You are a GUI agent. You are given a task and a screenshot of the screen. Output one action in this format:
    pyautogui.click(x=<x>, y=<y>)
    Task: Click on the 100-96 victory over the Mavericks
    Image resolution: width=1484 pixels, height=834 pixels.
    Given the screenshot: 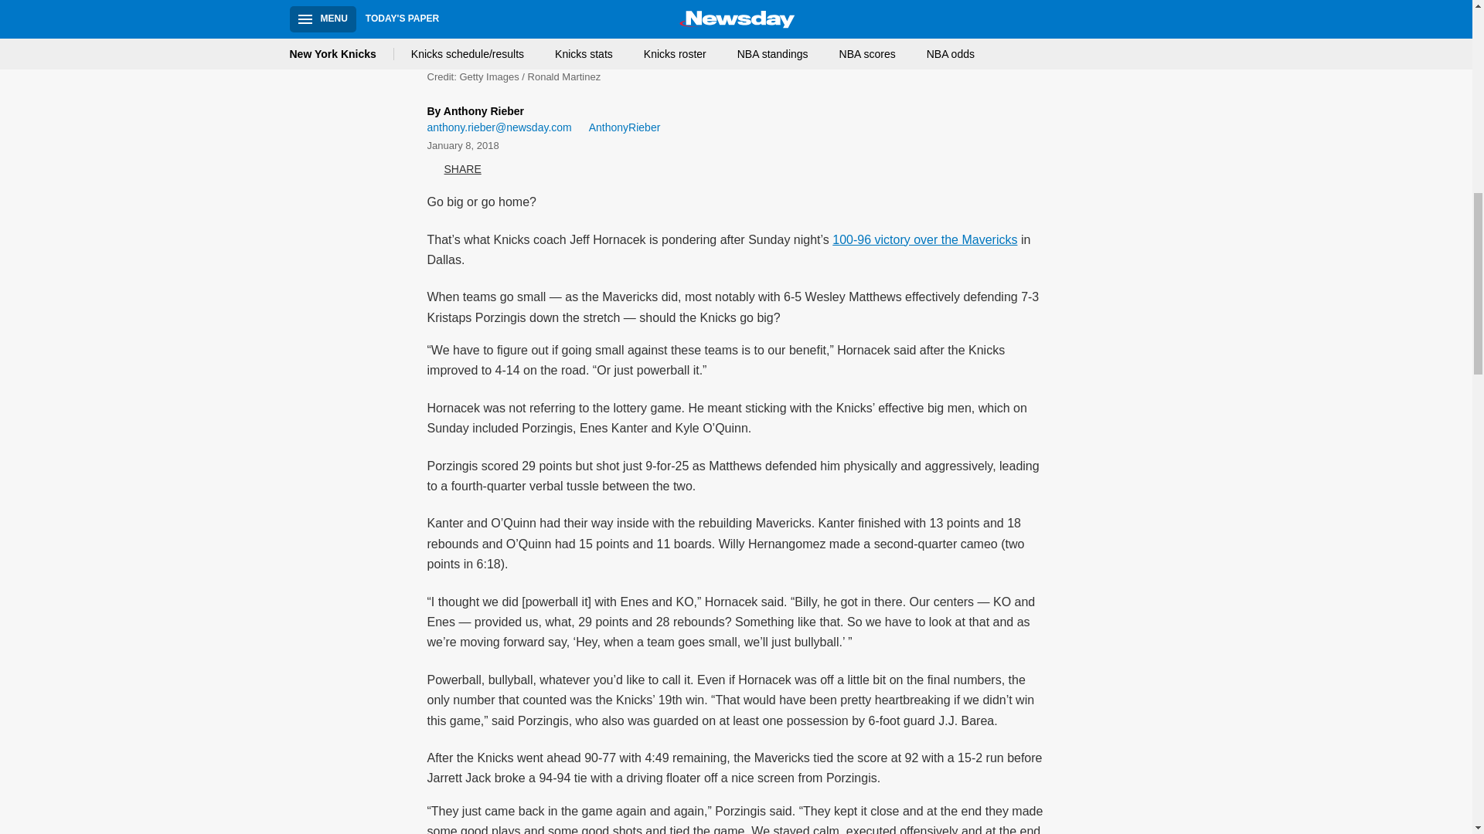 What is the action you would take?
    pyautogui.click(x=924, y=239)
    